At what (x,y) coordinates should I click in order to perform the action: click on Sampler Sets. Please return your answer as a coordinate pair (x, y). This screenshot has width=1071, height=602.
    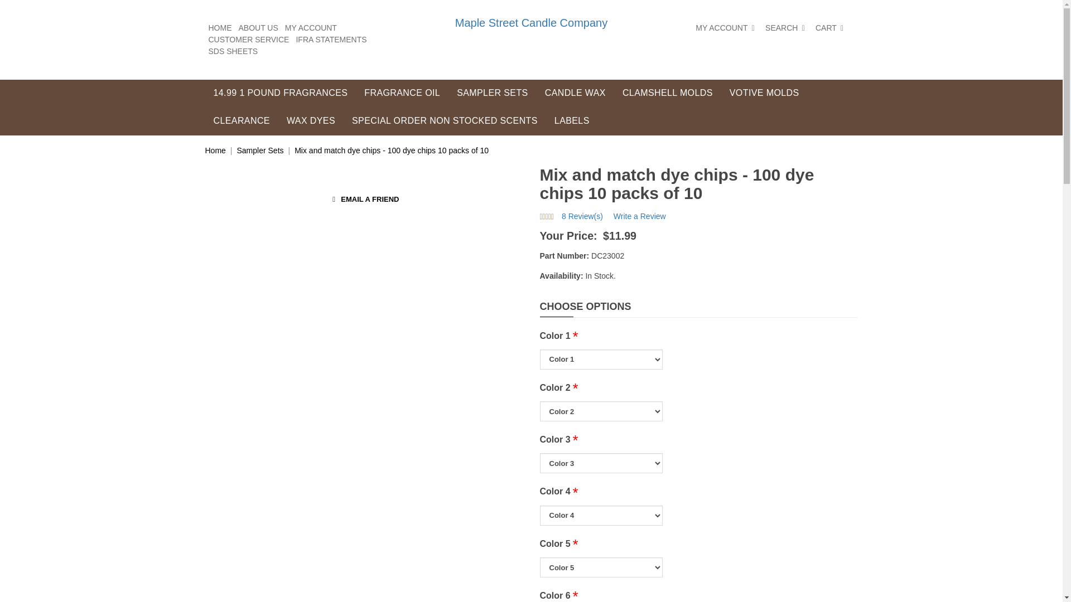
    Looking at the image, I should click on (260, 151).